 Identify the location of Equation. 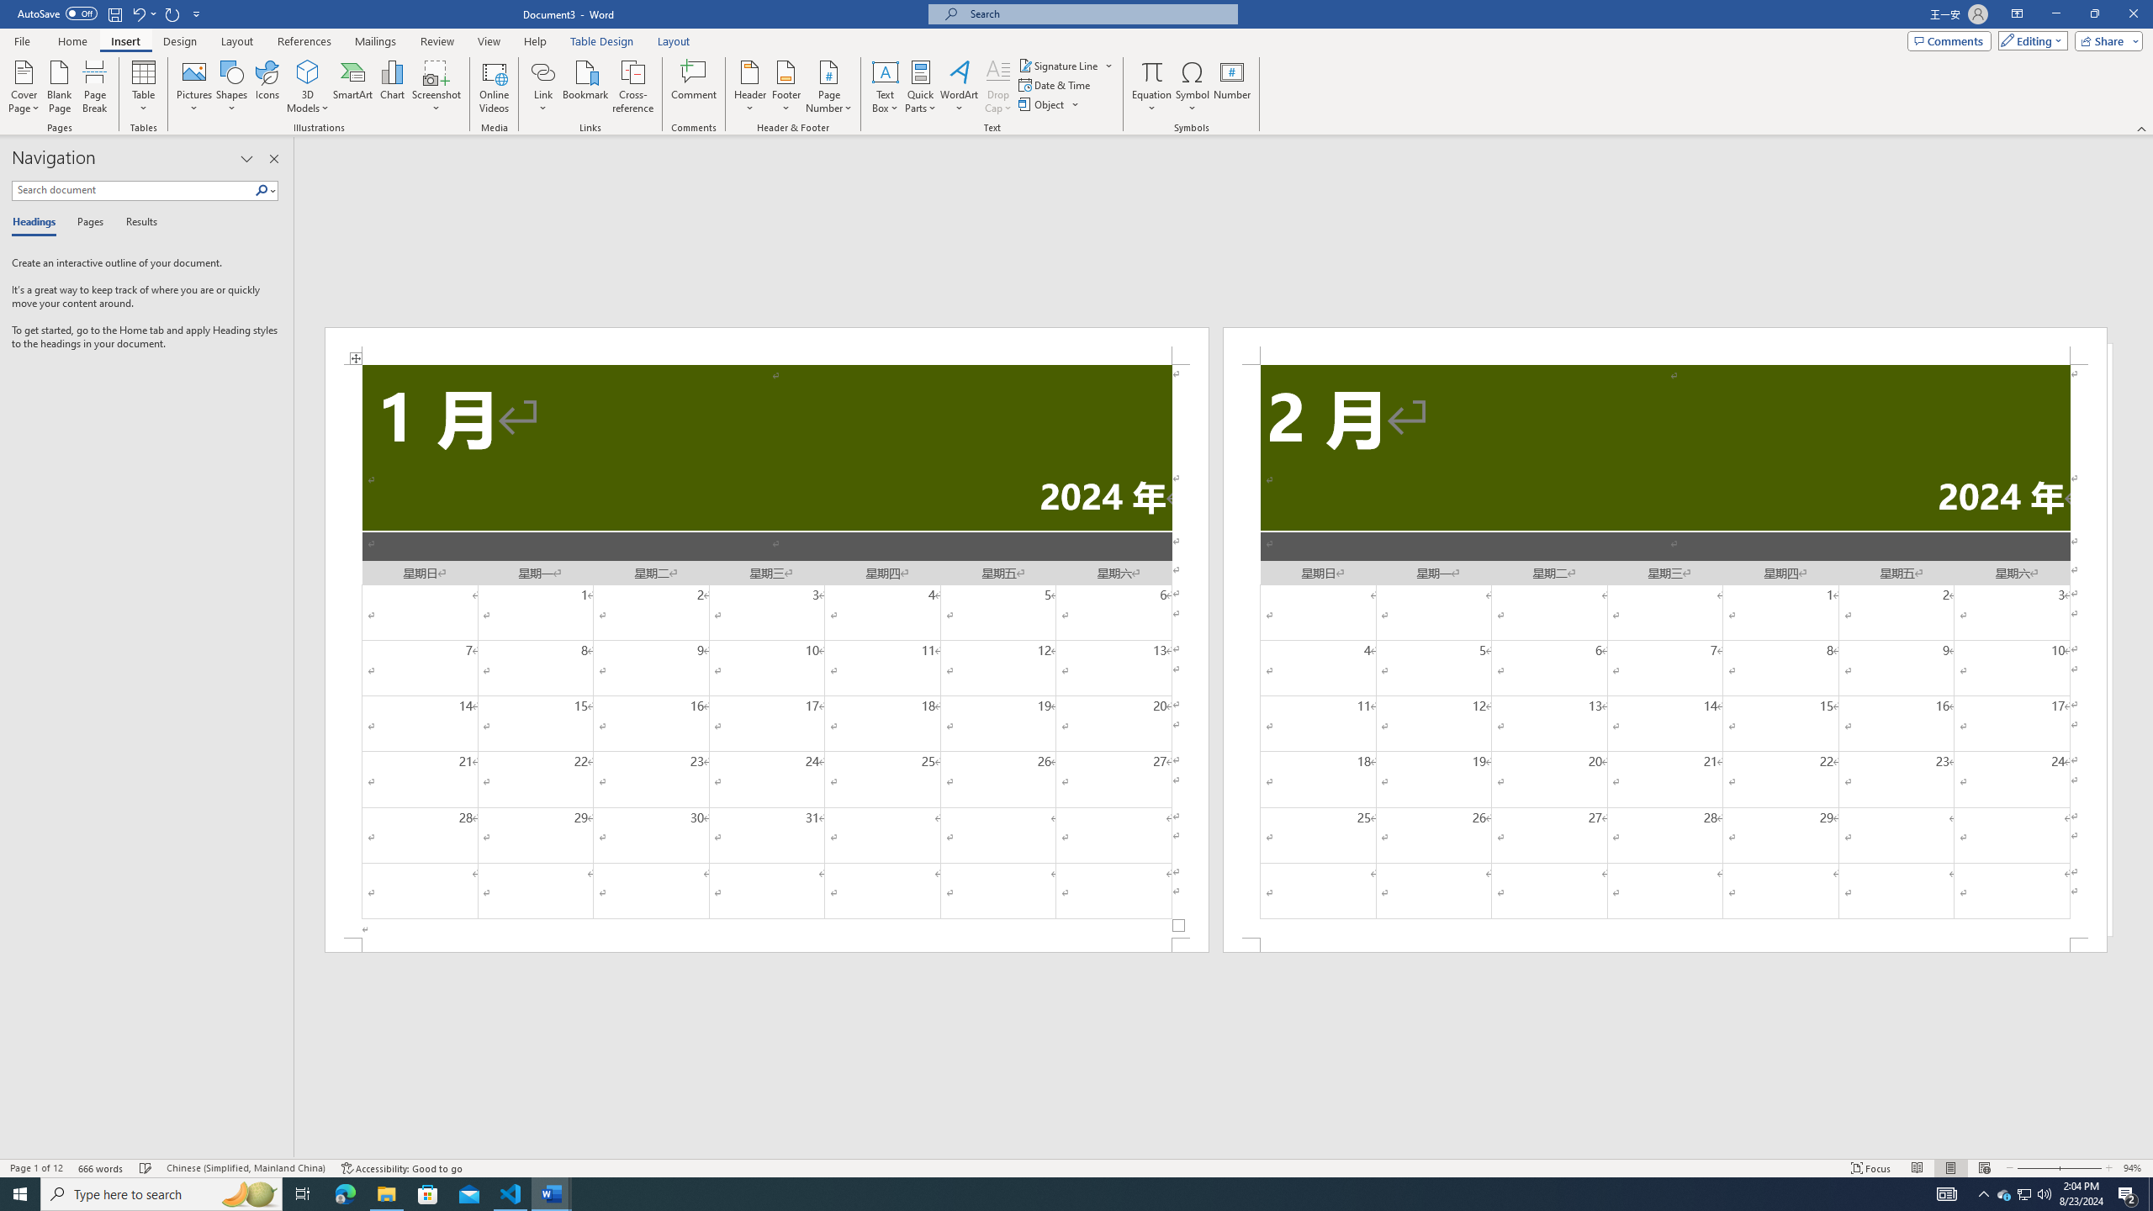
(1152, 87).